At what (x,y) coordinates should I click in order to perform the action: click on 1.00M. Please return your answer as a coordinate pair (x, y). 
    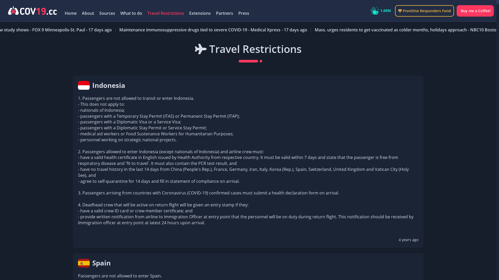
    Looking at the image, I should click on (380, 11).